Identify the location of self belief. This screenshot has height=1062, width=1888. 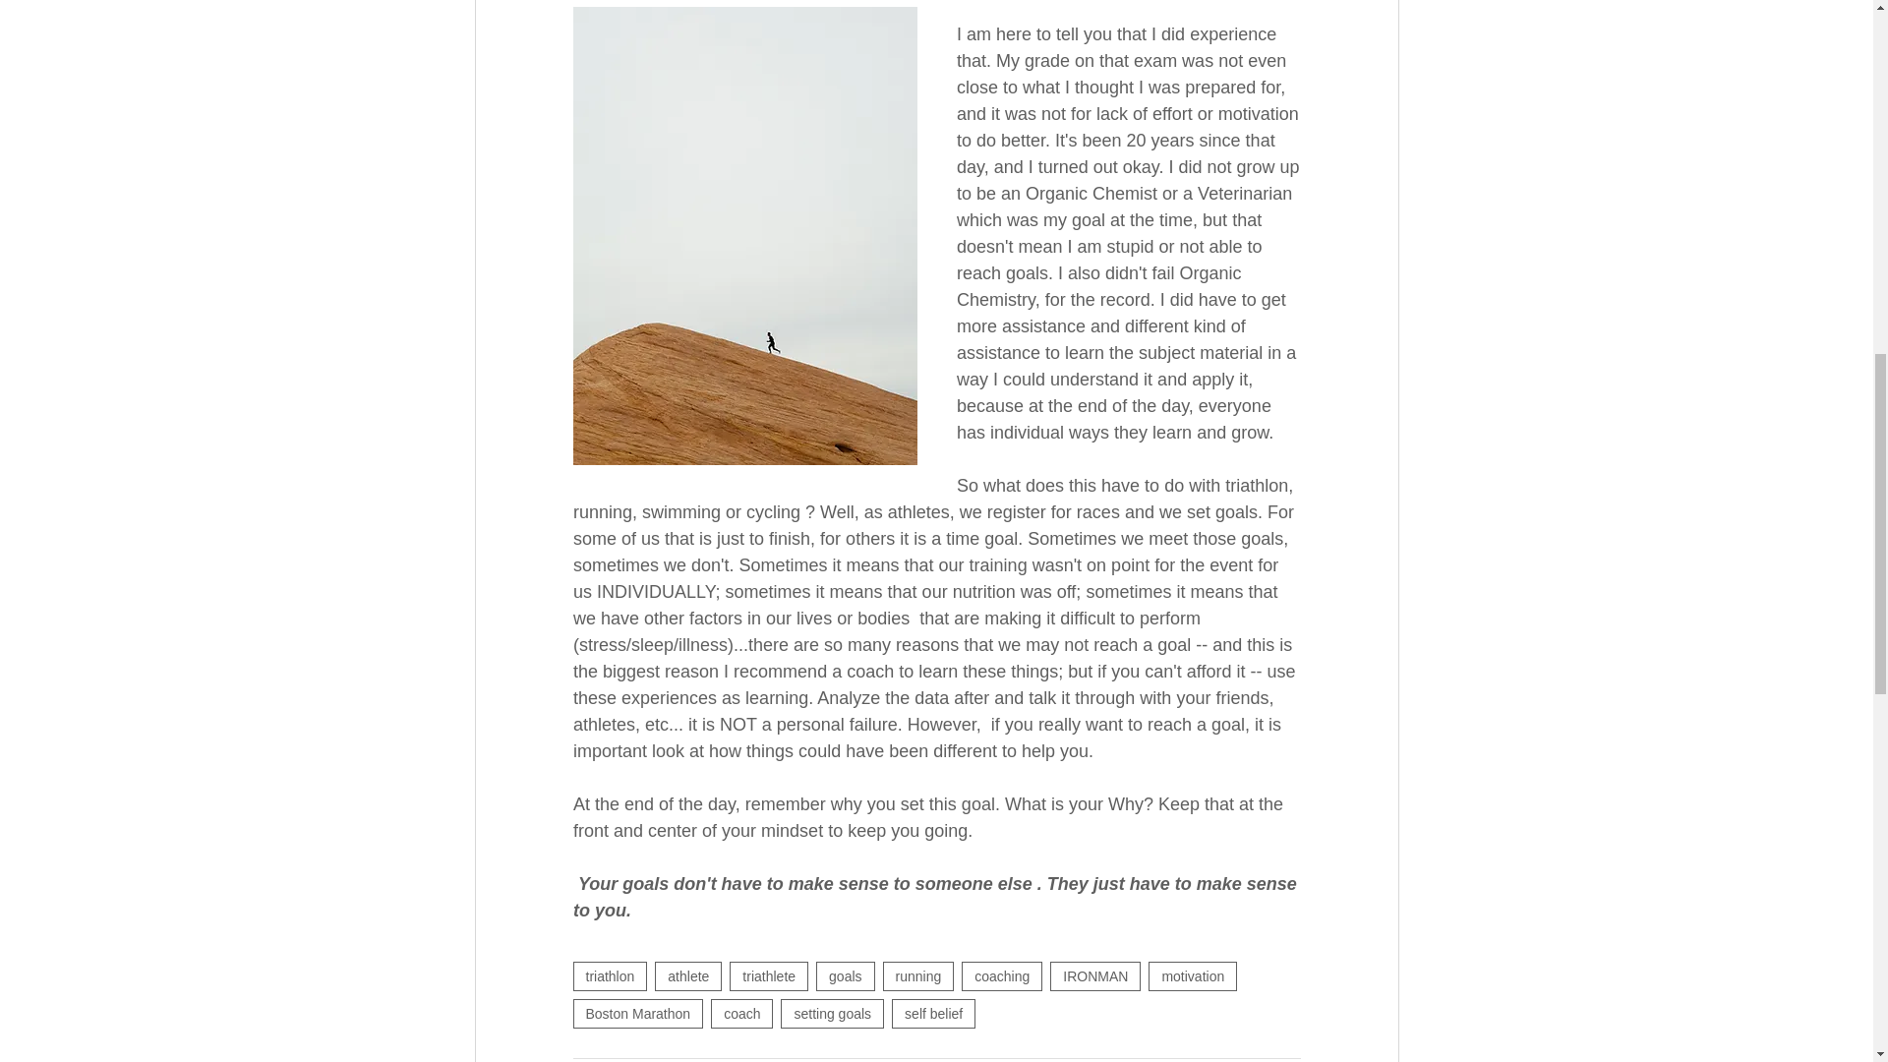
(933, 1014).